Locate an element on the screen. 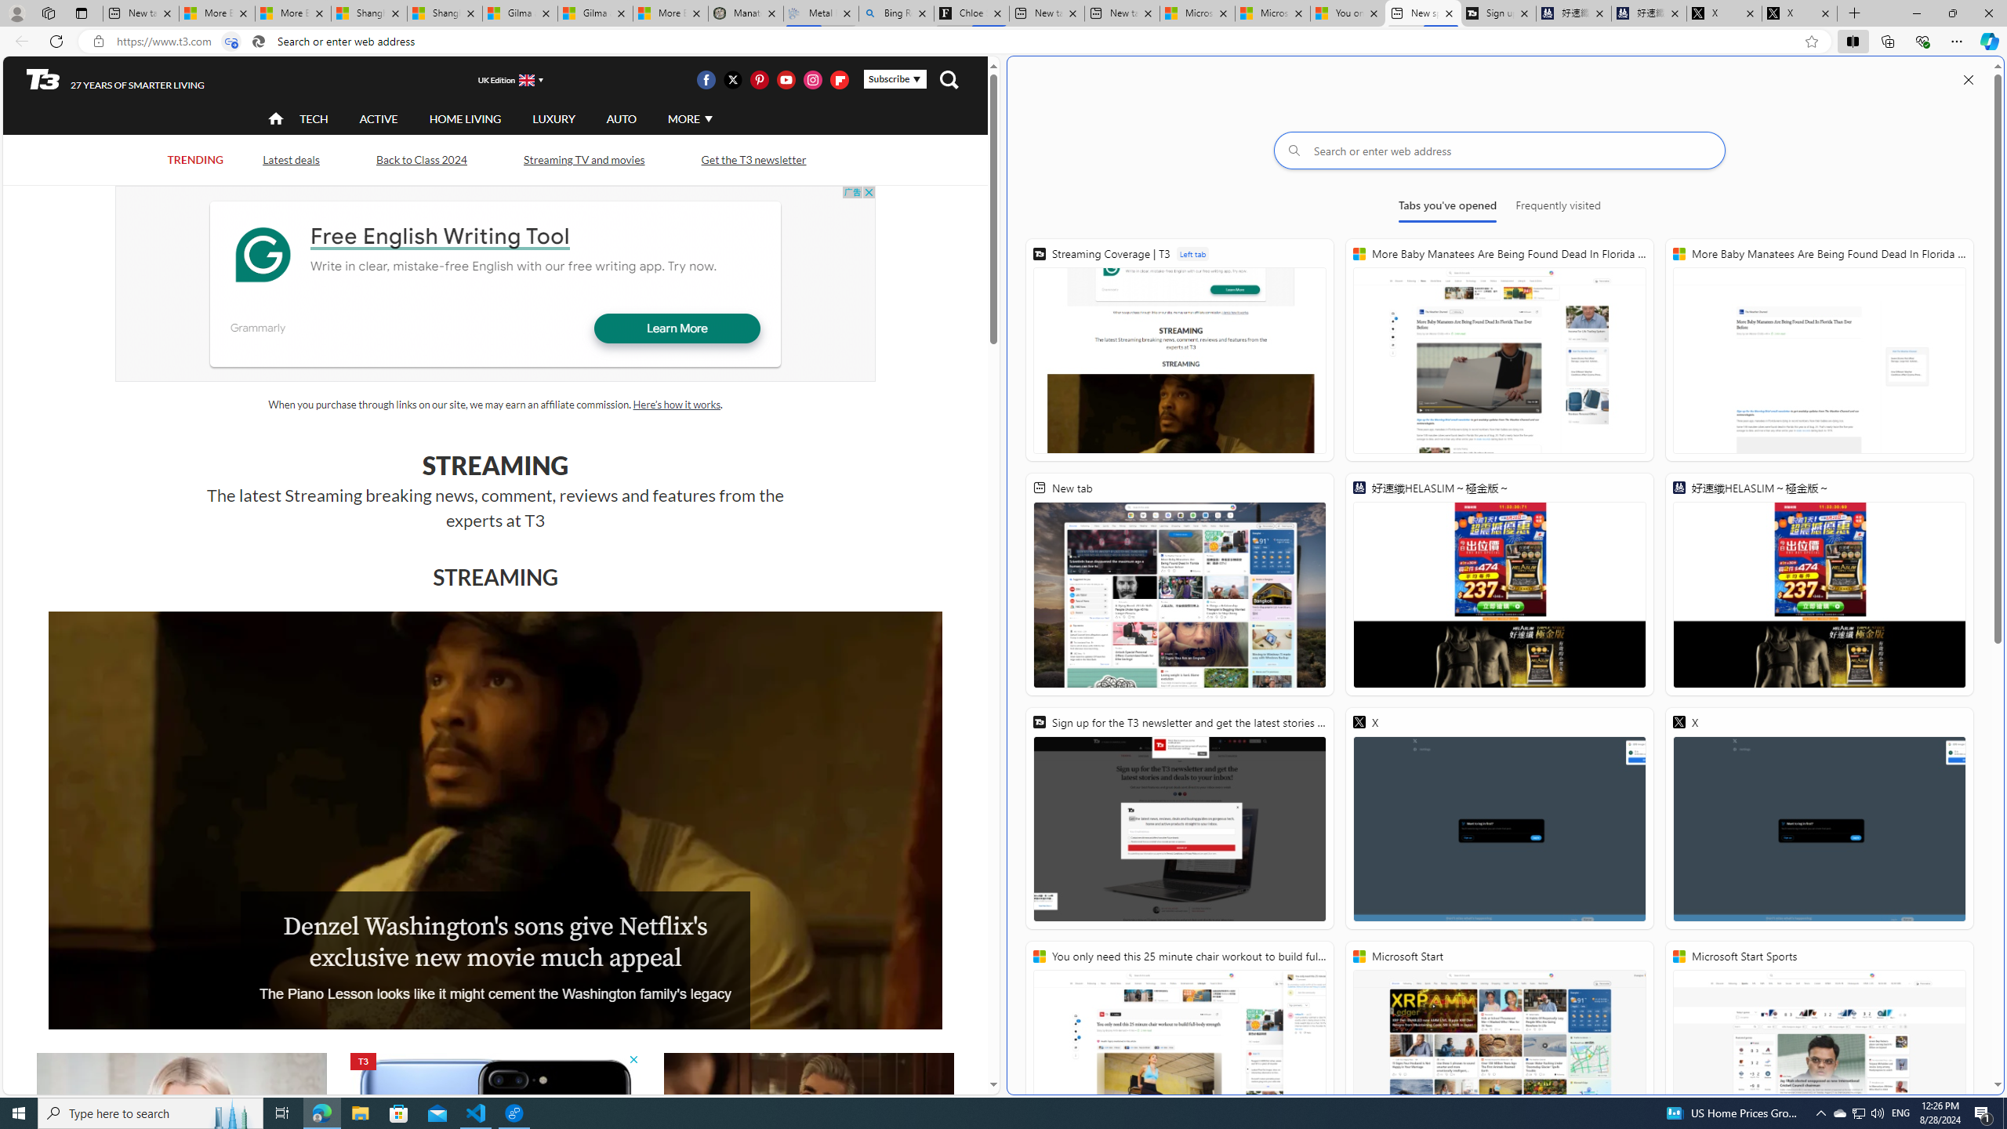 The image size is (2007, 1129). Streaming TV and movies is located at coordinates (583, 160).